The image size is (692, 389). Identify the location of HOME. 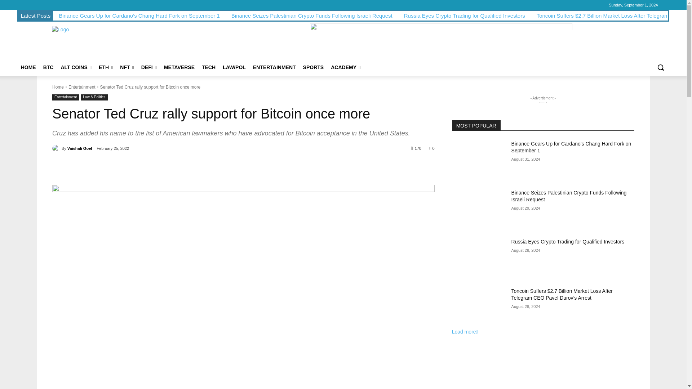
(28, 67).